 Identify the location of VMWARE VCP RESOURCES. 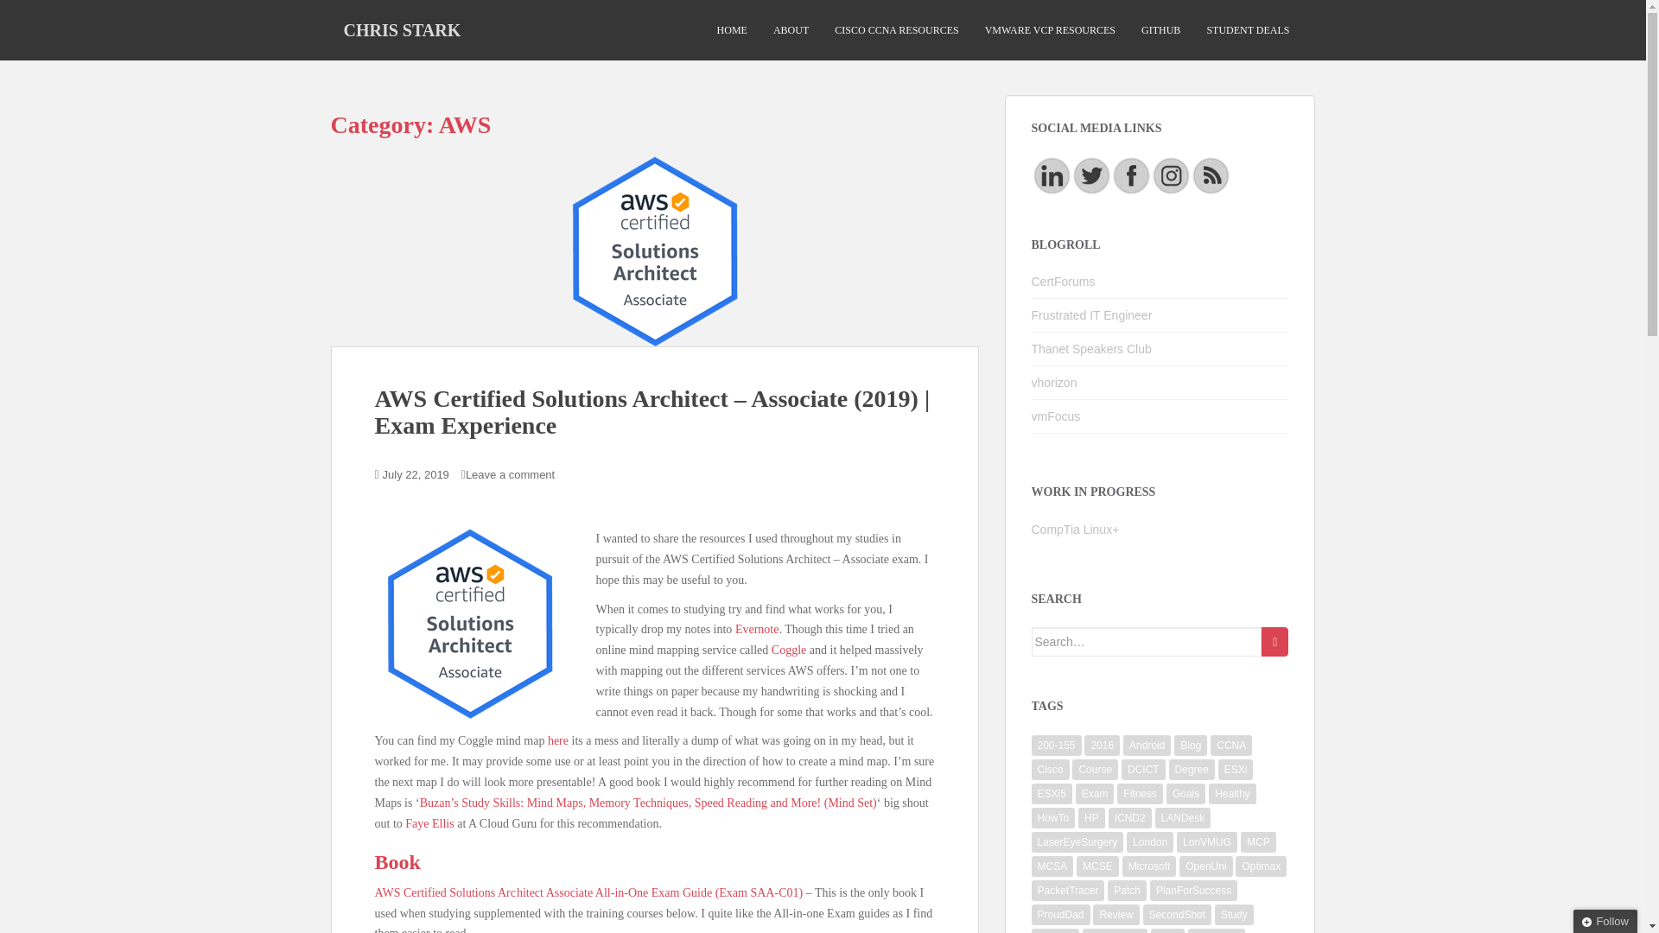
(1050, 30).